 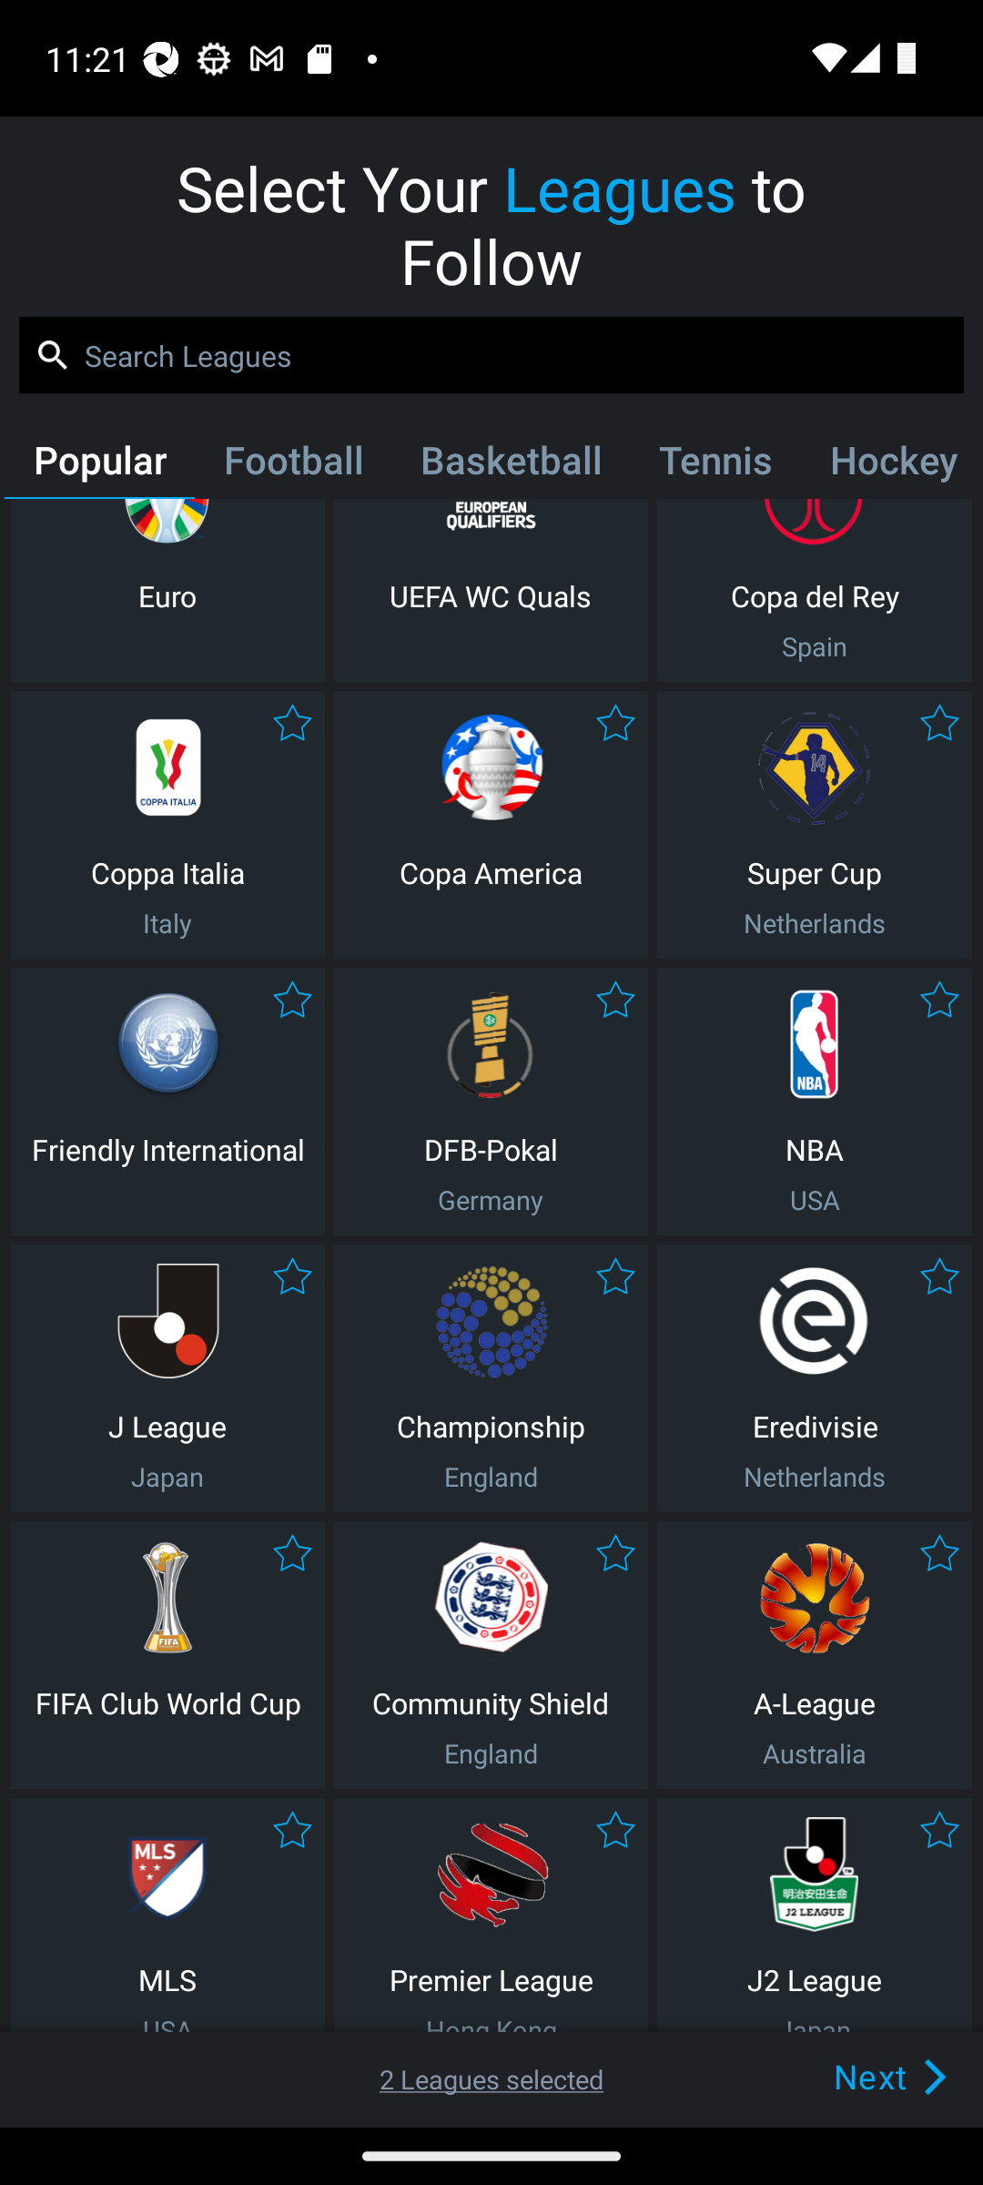 I want to click on Hockey, so click(x=889, y=465).